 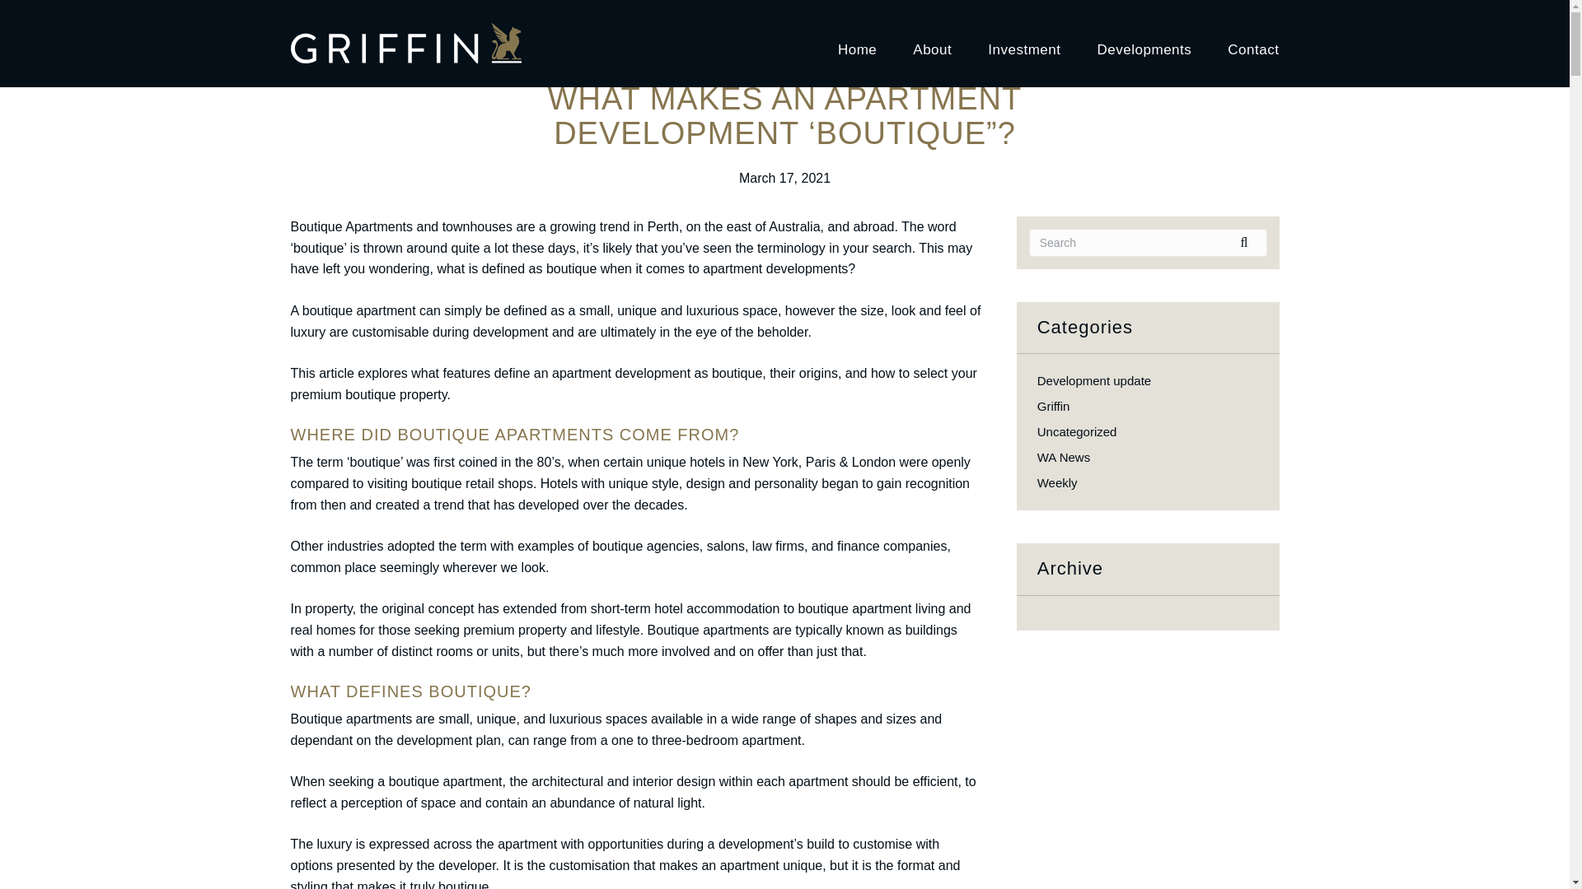 What do you see at coordinates (1057, 482) in the screenshot?
I see `Weekly` at bounding box center [1057, 482].